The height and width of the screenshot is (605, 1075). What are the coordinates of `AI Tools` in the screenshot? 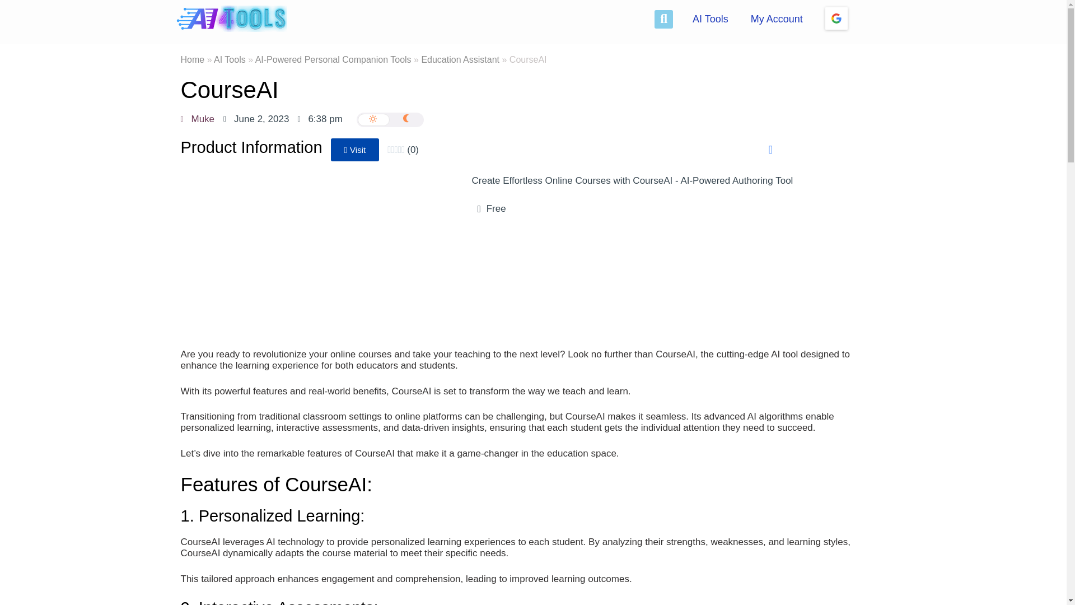 It's located at (230, 59).